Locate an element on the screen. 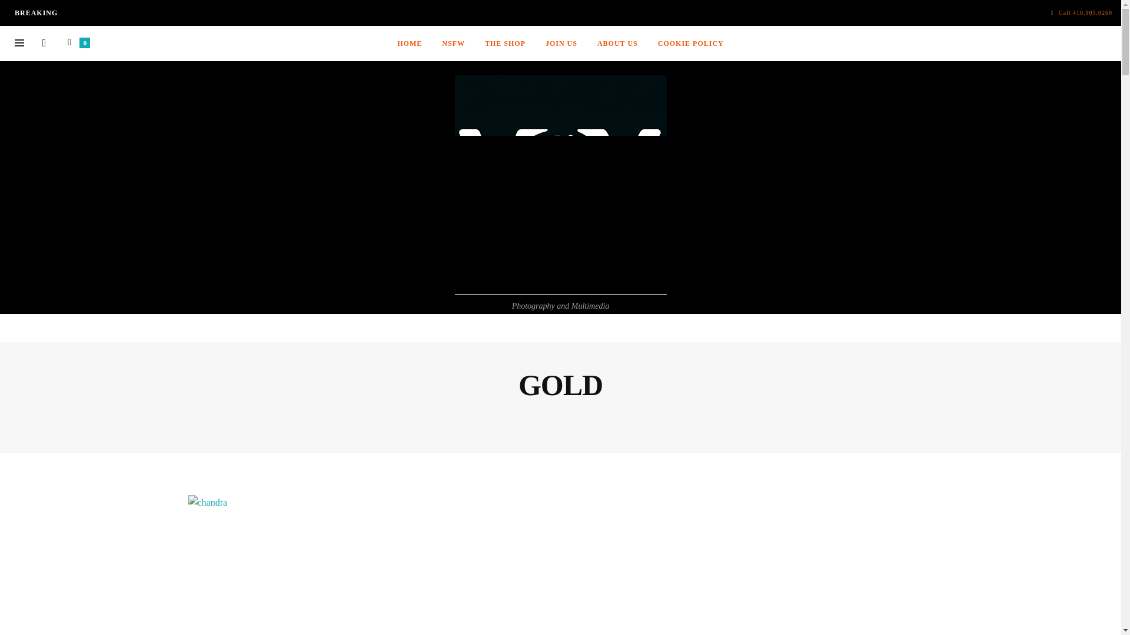 This screenshot has height=635, width=1130. 0 is located at coordinates (77, 42).